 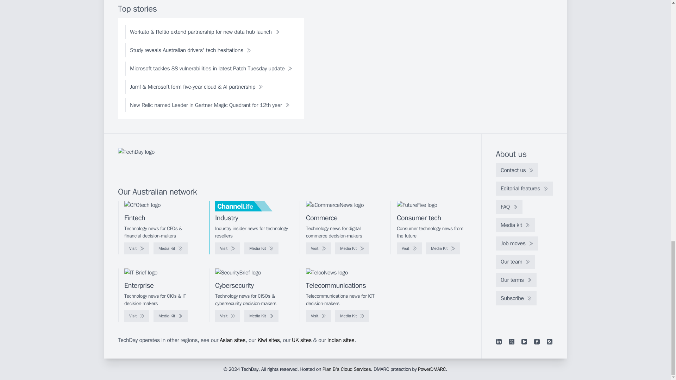 I want to click on Study reveals Australian drivers' tech hesitations, so click(x=190, y=50).